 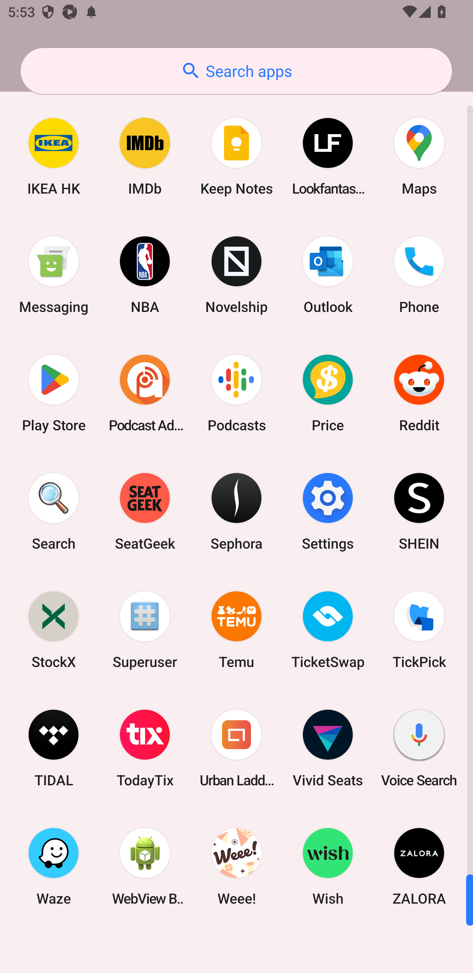 I want to click on TicketSwap, so click(x=328, y=629).